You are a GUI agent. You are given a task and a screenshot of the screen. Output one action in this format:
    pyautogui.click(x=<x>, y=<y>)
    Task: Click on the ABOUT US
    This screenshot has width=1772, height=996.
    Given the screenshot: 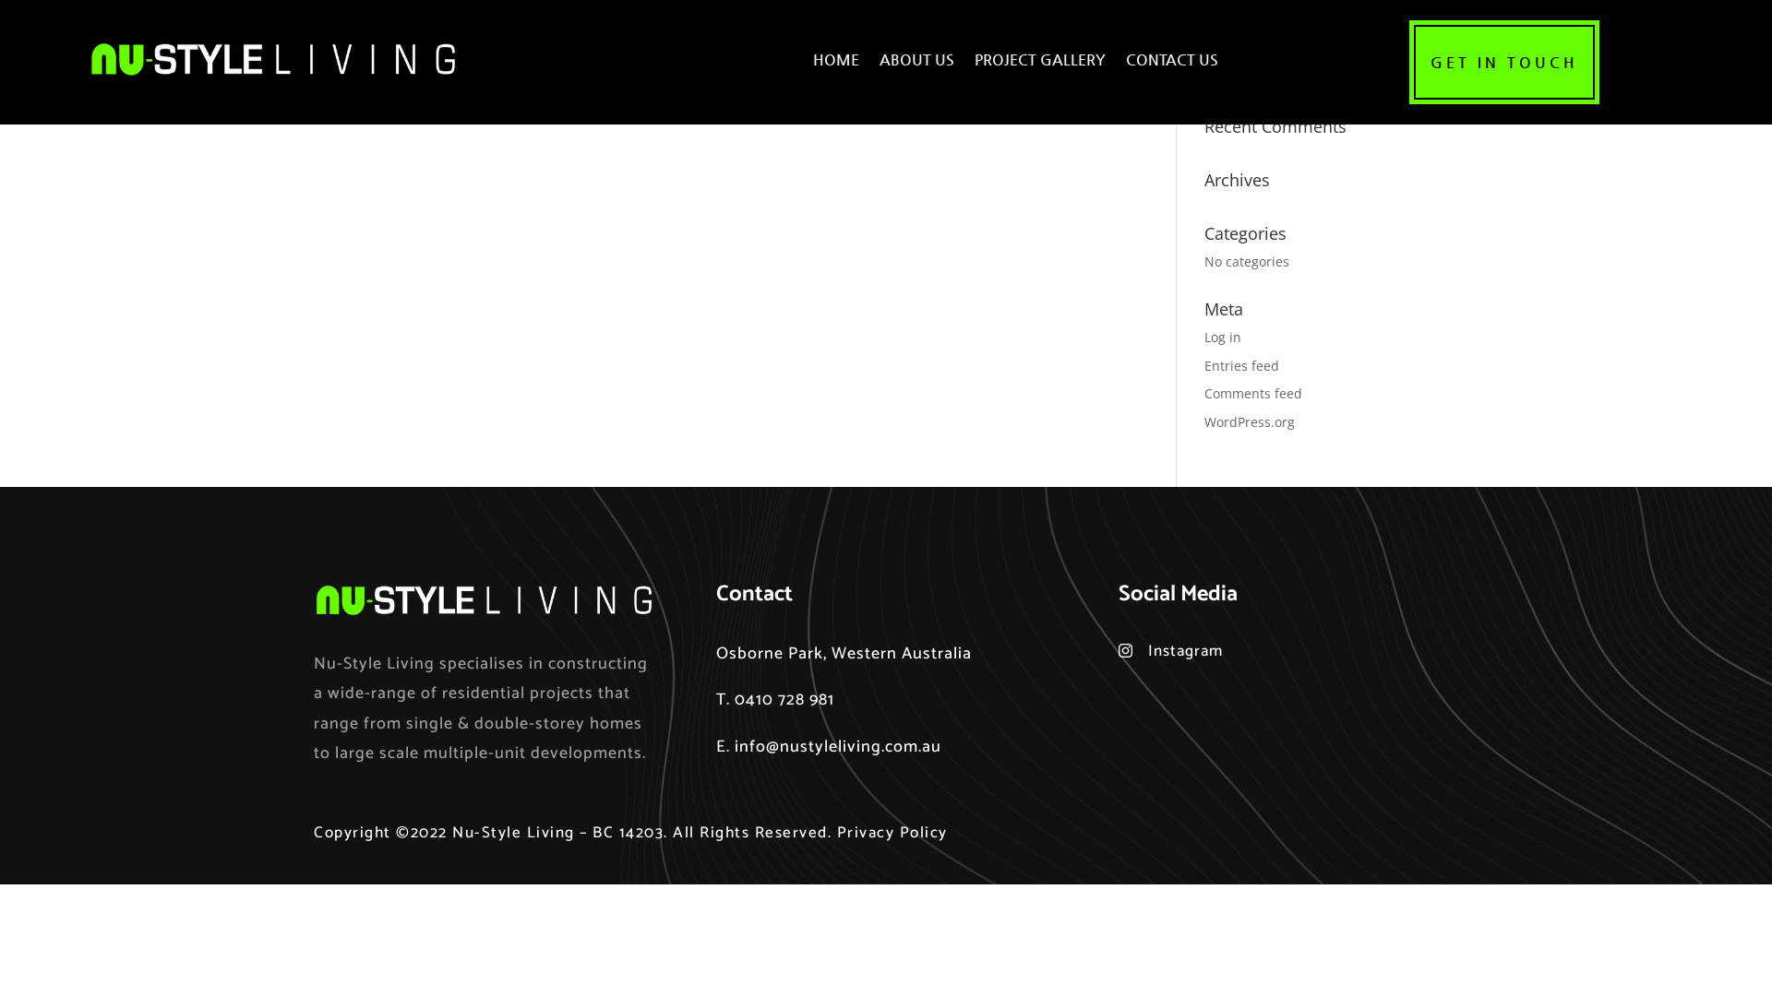 What is the action you would take?
    pyautogui.click(x=917, y=60)
    